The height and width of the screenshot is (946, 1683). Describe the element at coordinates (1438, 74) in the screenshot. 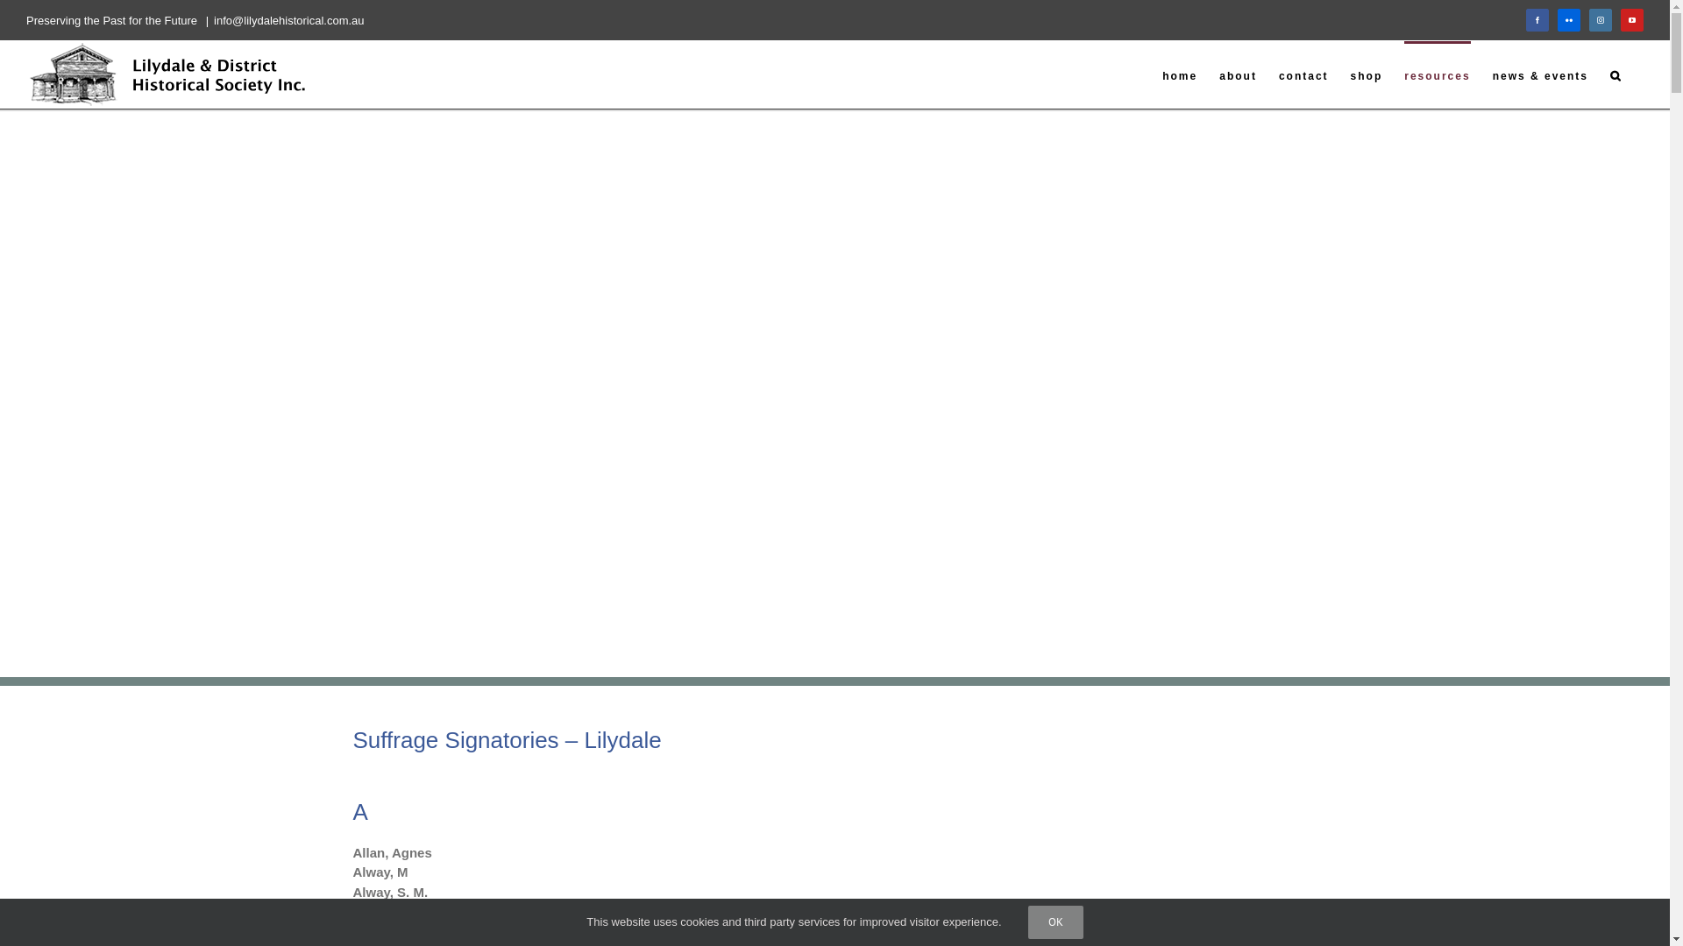

I see `resources` at that location.